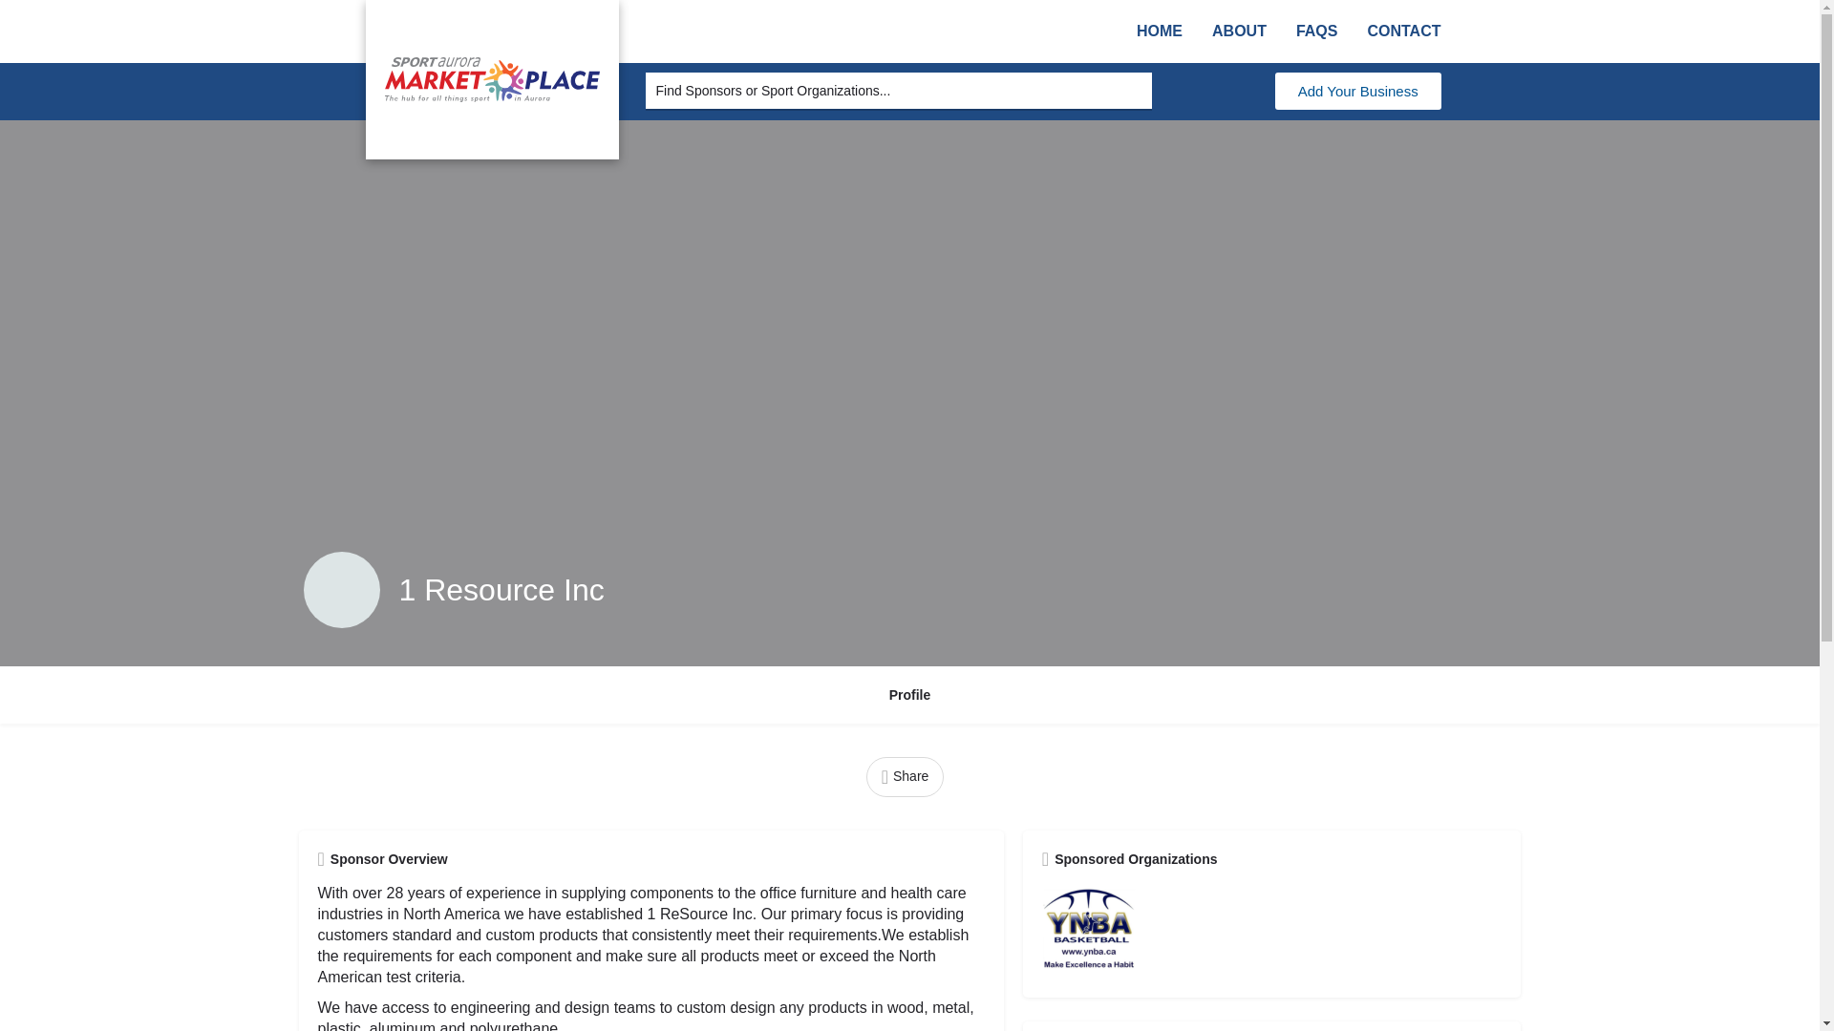 Image resolution: width=1834 pixels, height=1031 pixels. Describe the element at coordinates (910, 695) in the screenshot. I see `Profile` at that location.